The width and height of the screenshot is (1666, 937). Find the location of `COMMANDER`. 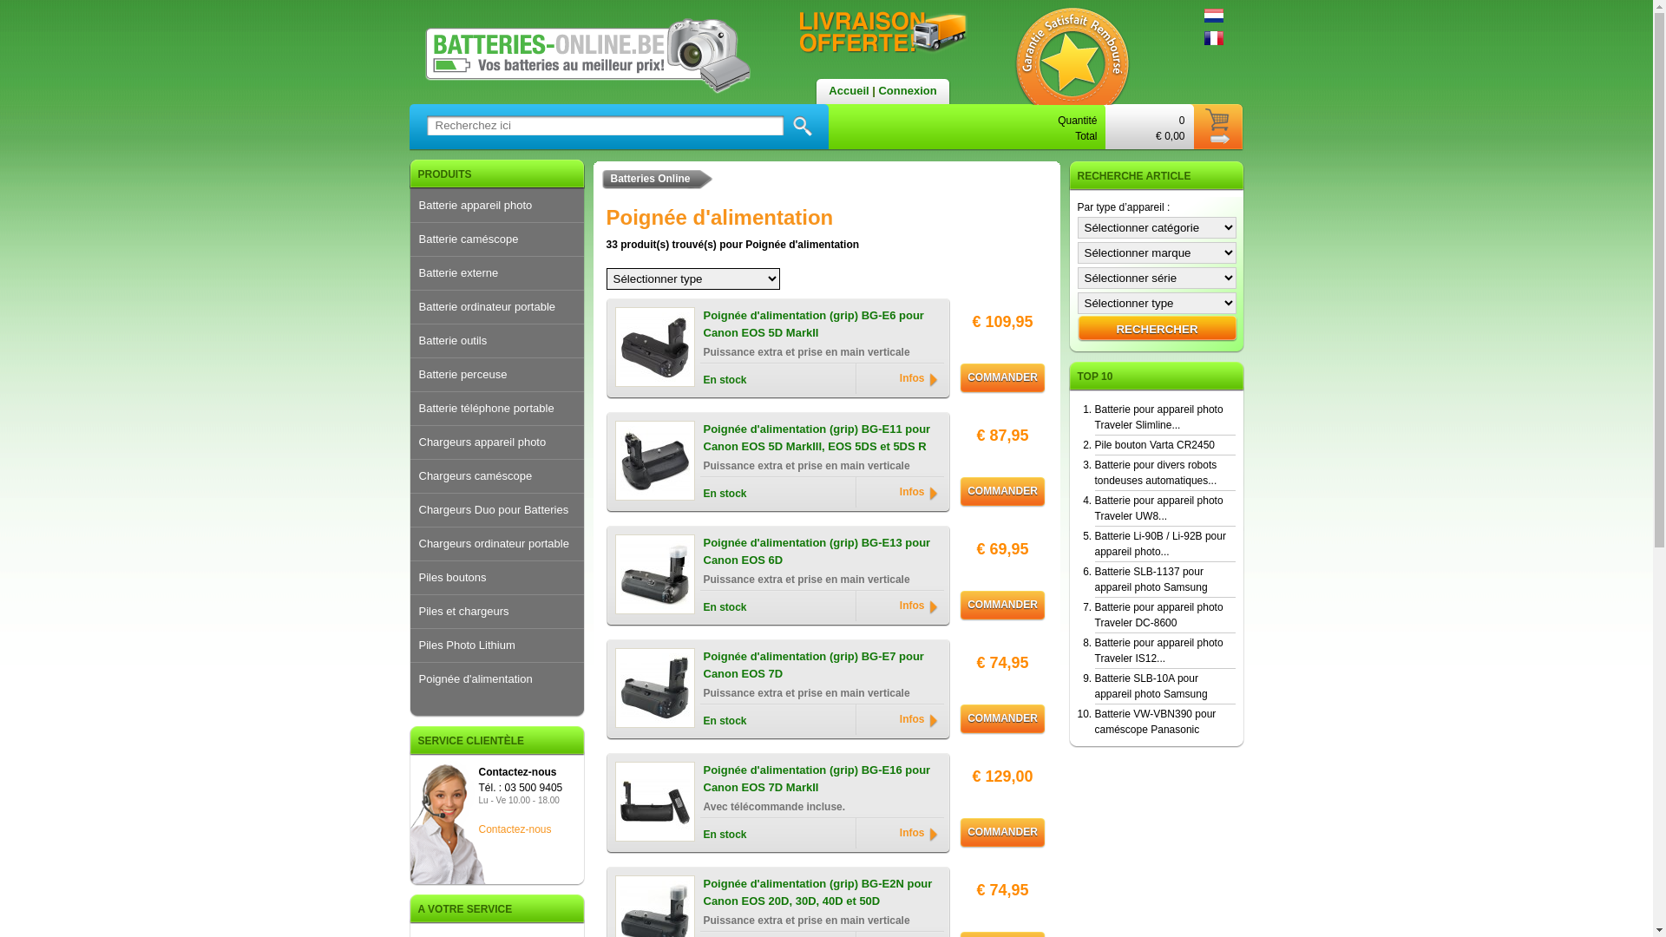

COMMANDER is located at coordinates (1003, 606).